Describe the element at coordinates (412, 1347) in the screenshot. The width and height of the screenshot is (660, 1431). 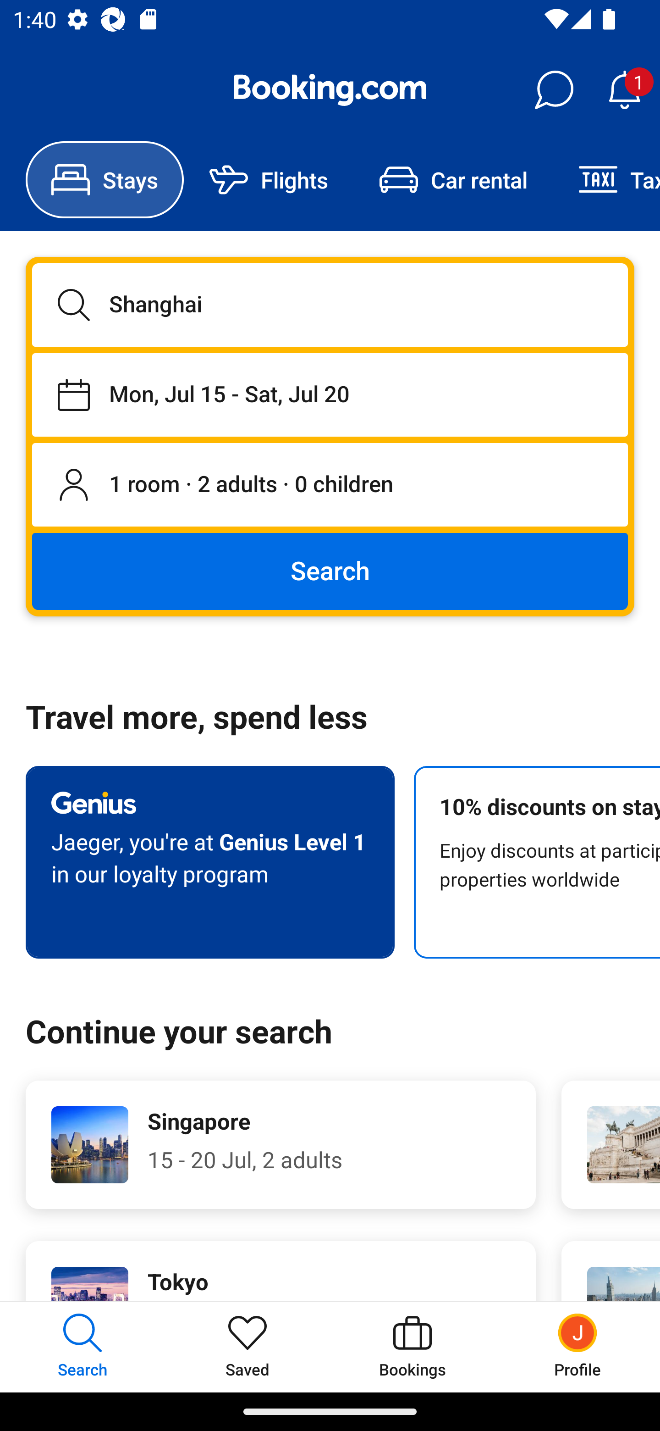
I see `Bookings` at that location.